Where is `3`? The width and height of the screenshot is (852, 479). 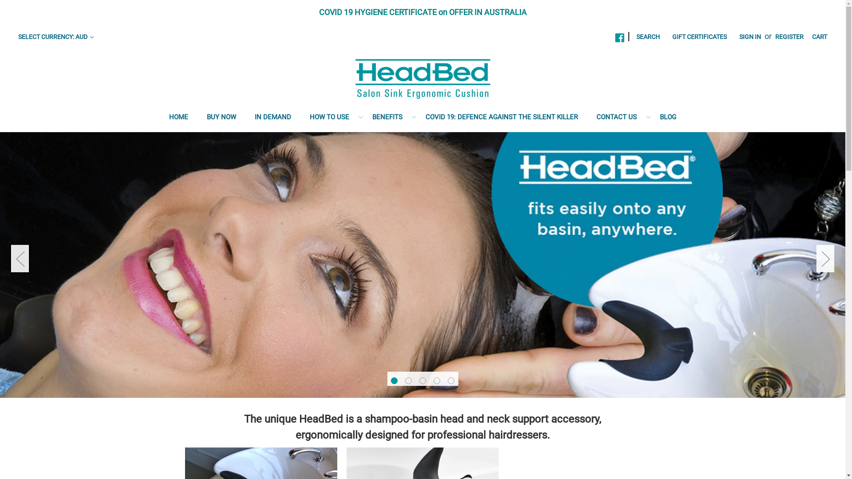 3 is located at coordinates (422, 381).